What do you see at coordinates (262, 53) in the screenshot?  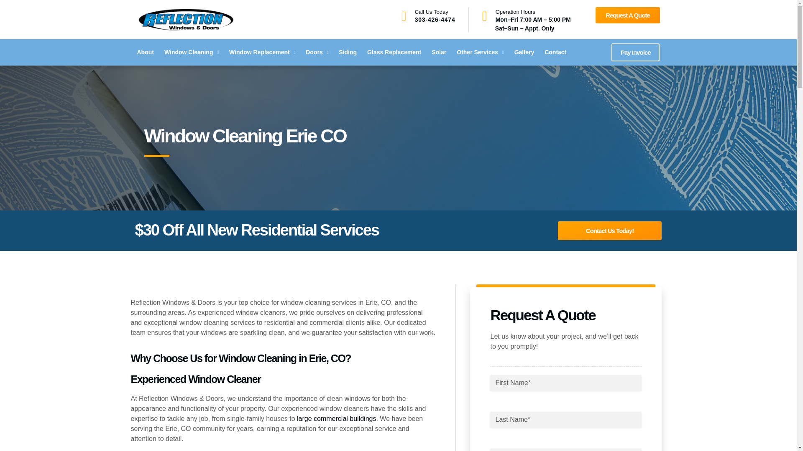 I see `Window Replacement` at bounding box center [262, 53].